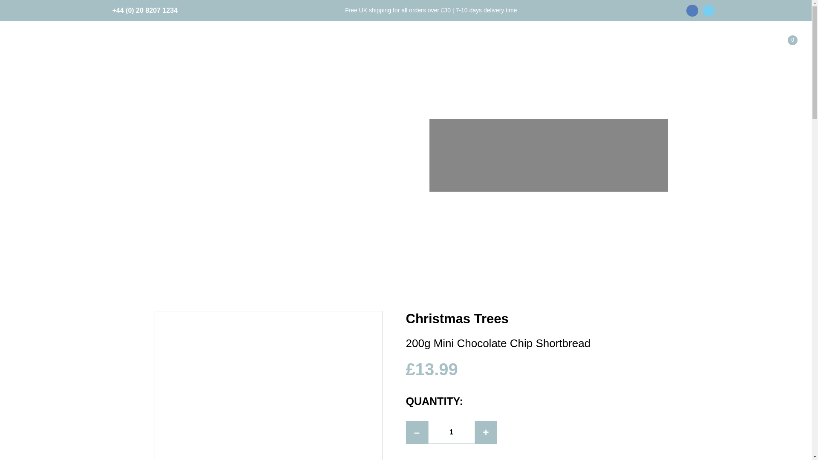  I want to click on HOME, so click(361, 46).